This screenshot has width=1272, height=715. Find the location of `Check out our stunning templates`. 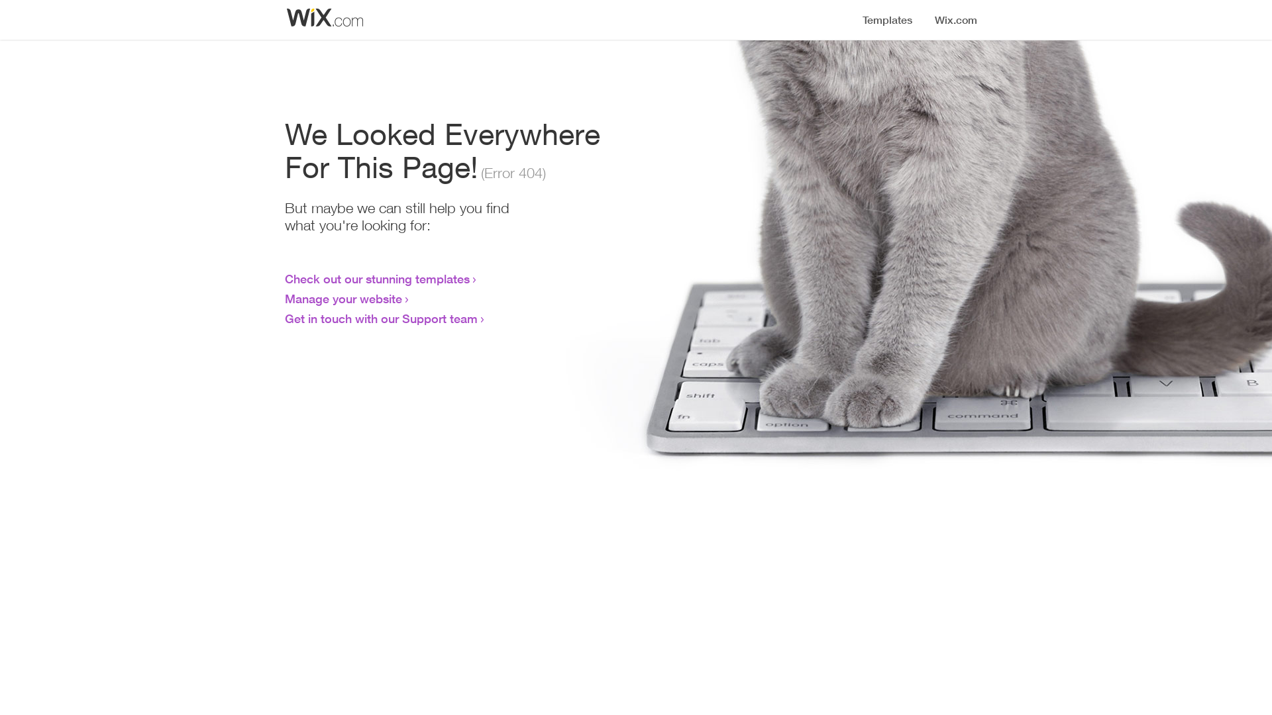

Check out our stunning templates is located at coordinates (378, 279).